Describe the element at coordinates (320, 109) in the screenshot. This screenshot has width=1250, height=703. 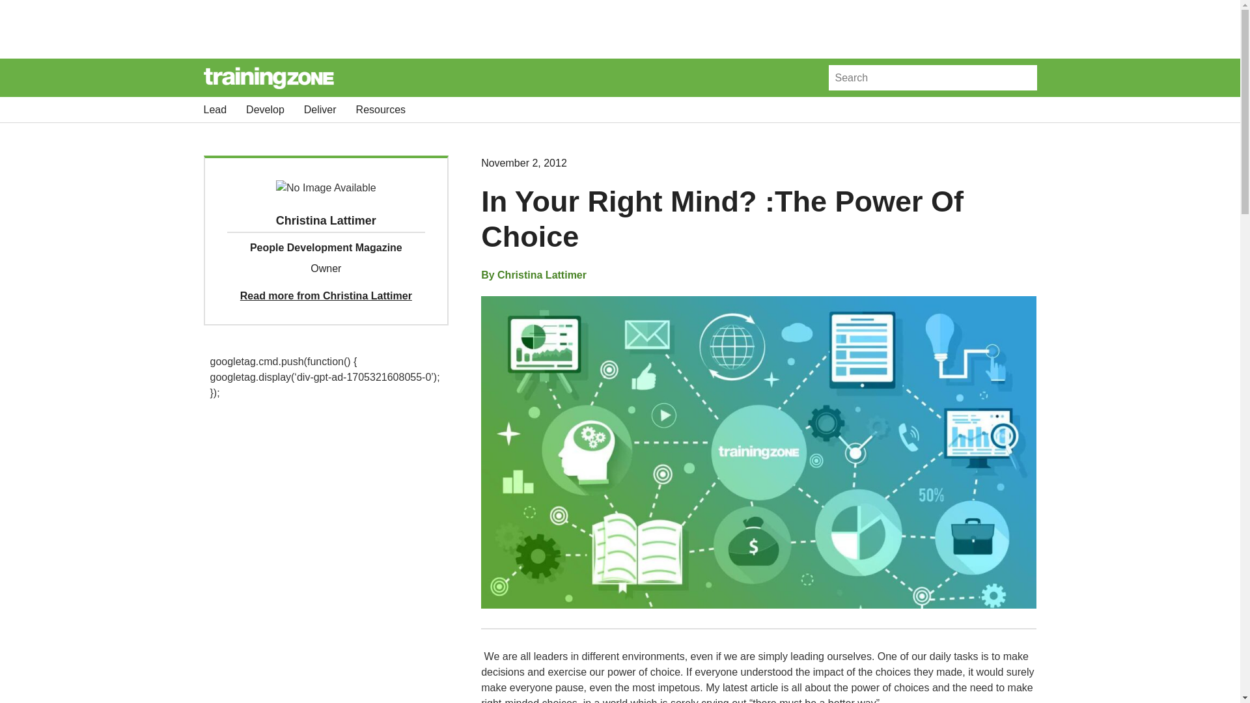
I see `Deliver` at that location.